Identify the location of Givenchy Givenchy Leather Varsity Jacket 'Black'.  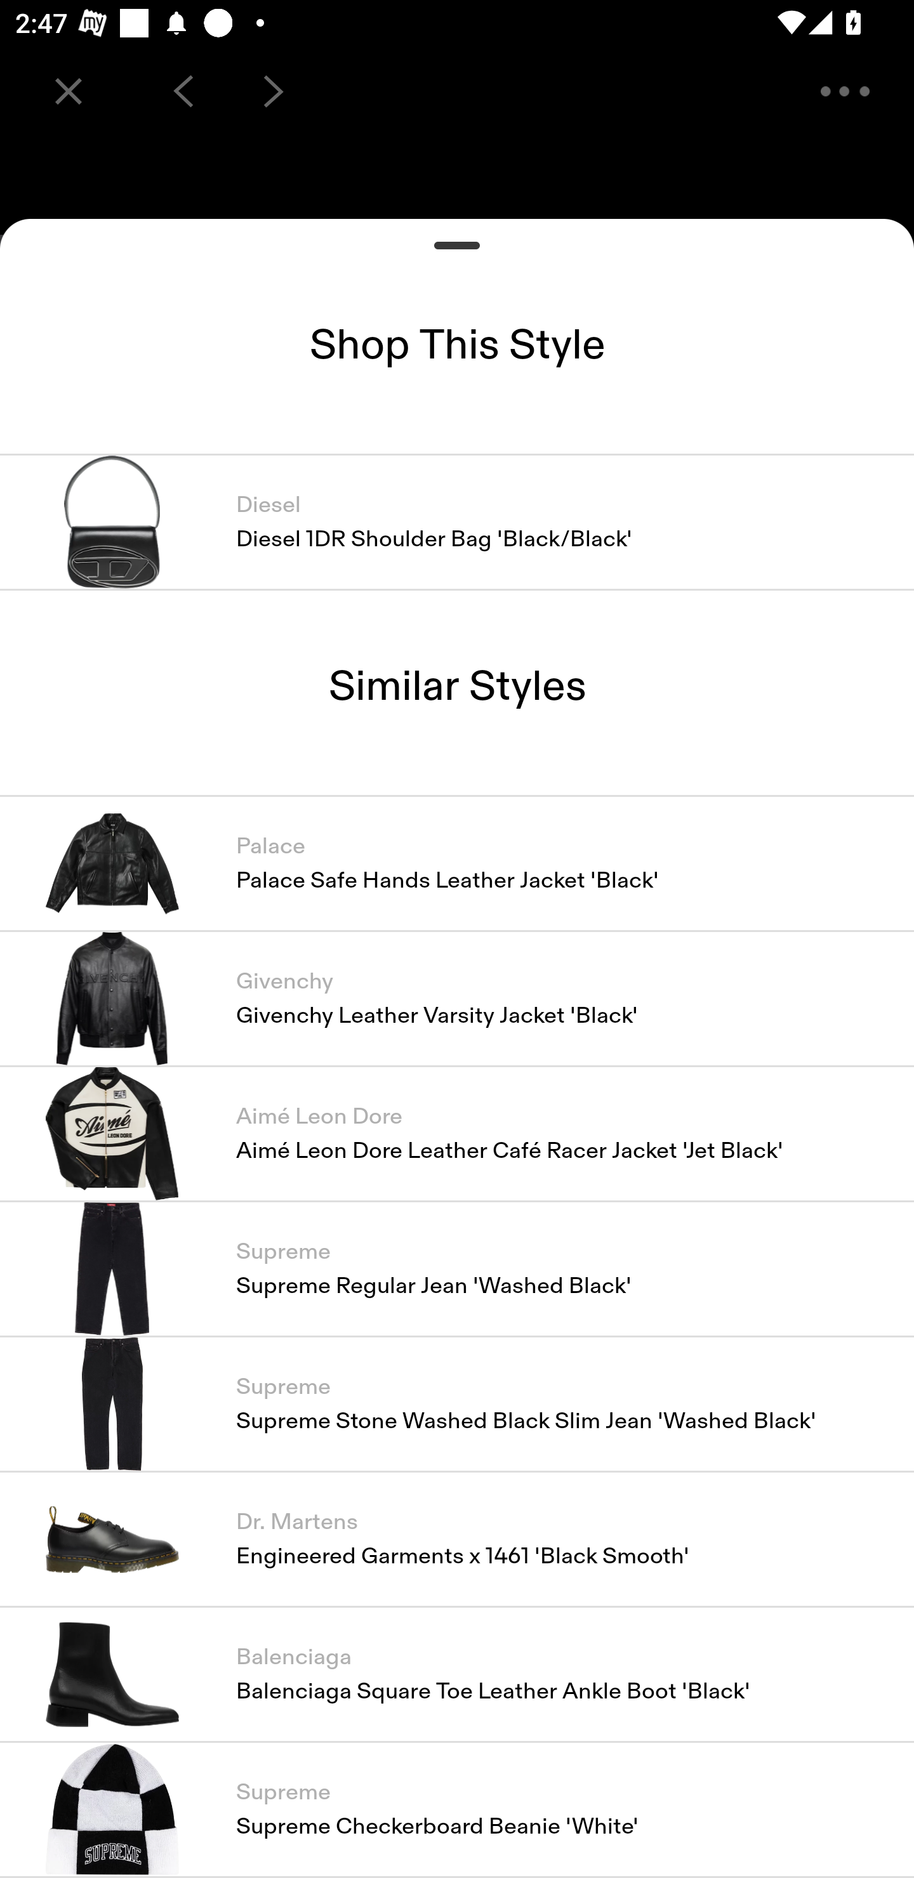
(457, 998).